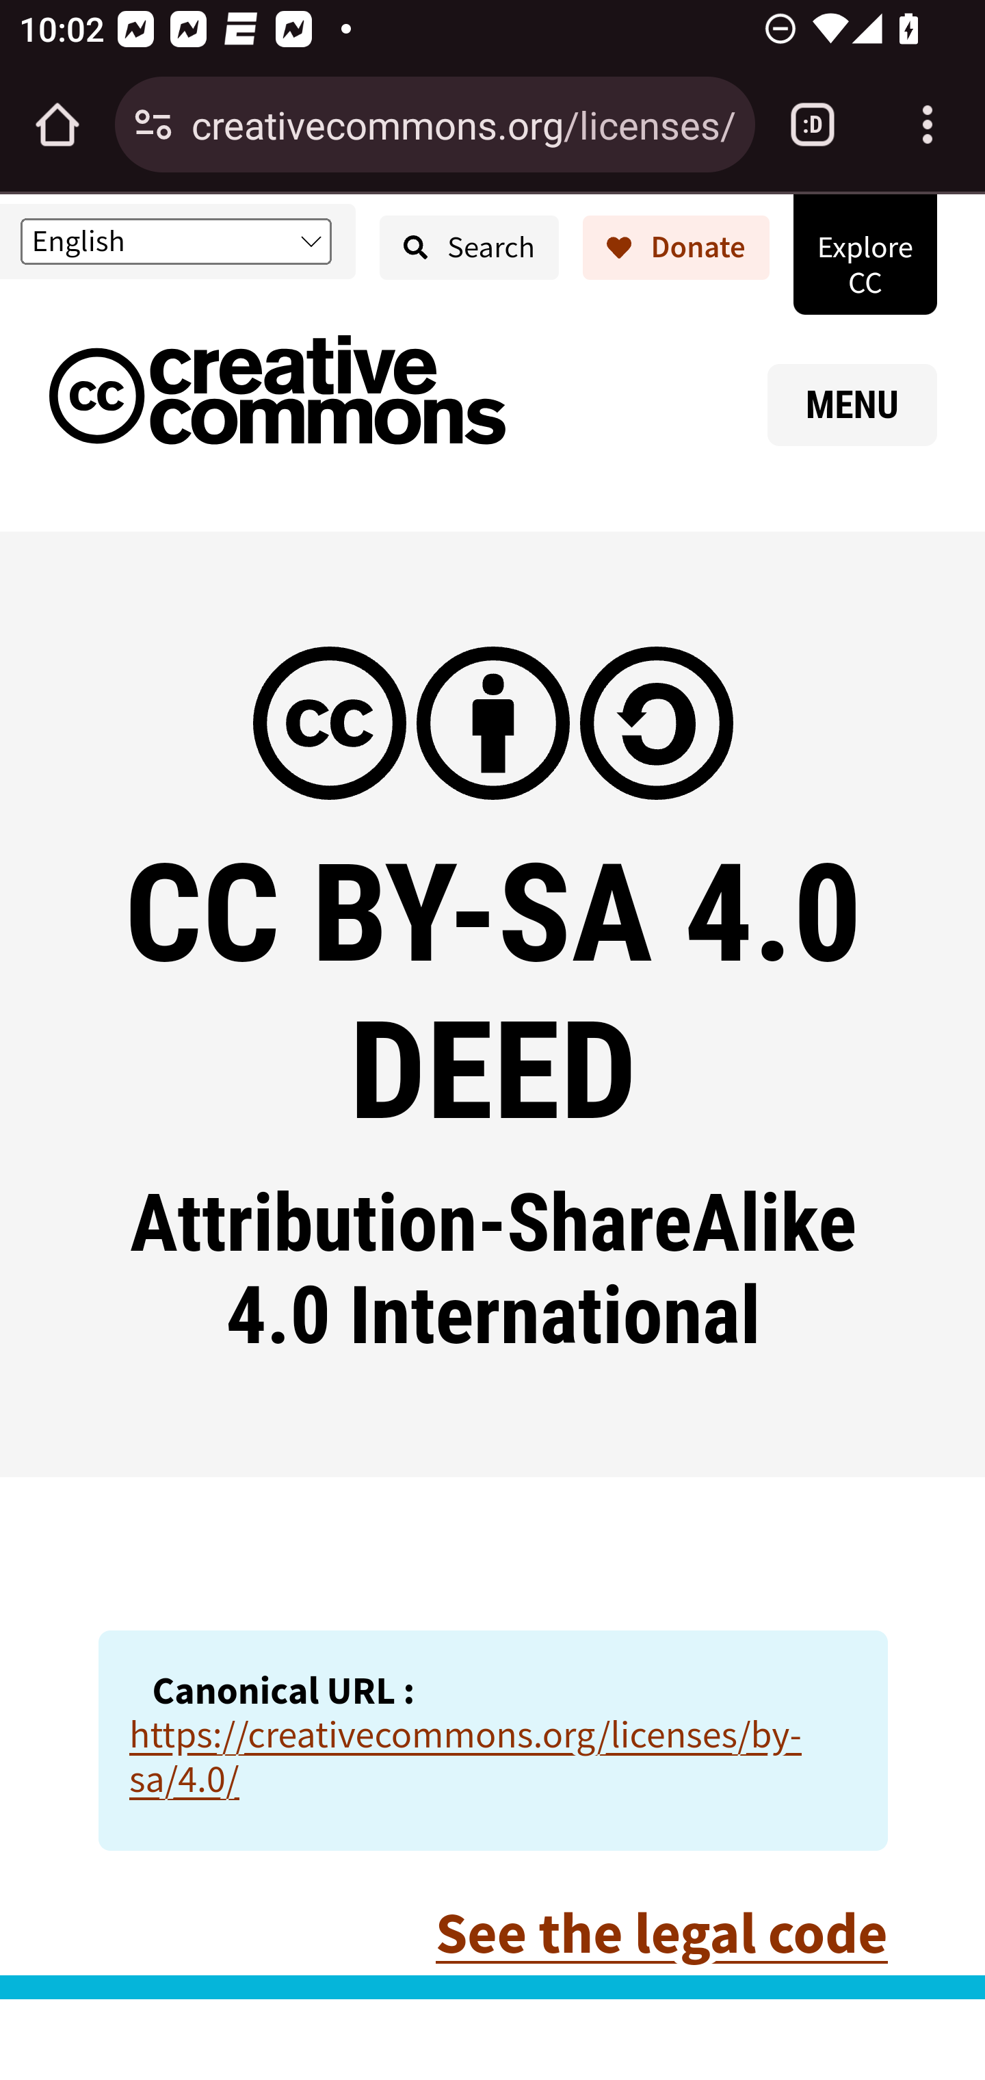  What do you see at coordinates (153, 125) in the screenshot?
I see `Connection is secure` at bounding box center [153, 125].